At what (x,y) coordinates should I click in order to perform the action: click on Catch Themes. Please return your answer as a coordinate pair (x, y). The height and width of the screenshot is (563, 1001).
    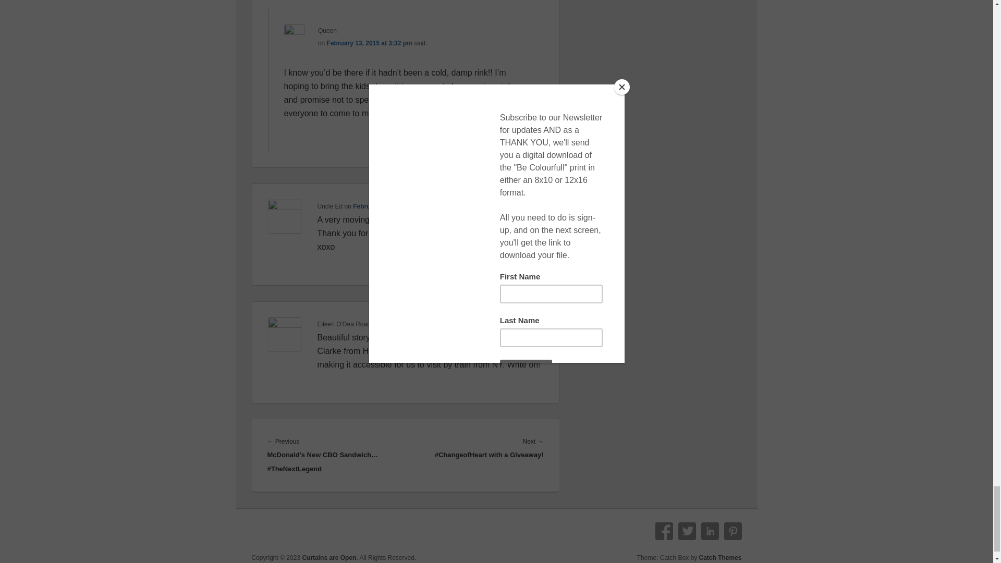
    Looking at the image, I should click on (720, 557).